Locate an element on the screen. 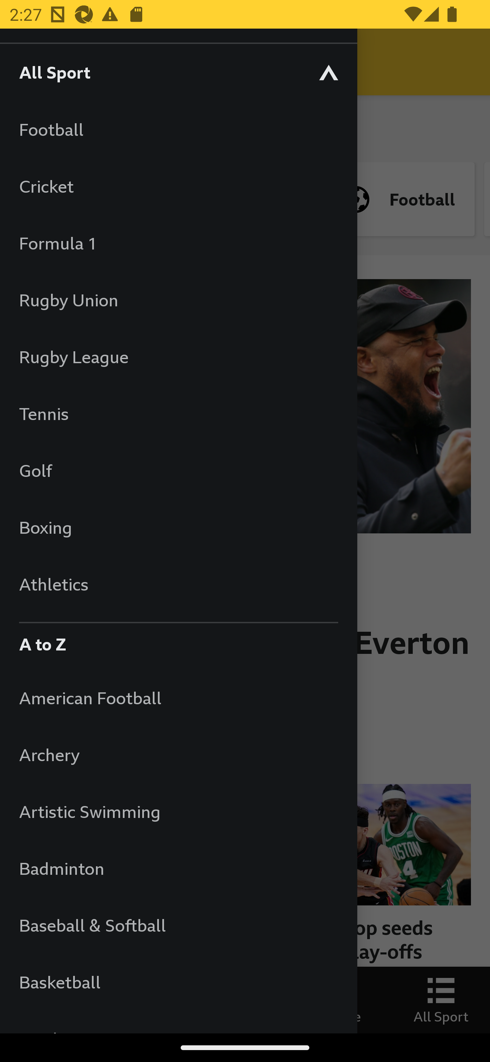  A to Z is located at coordinates (178, 641).